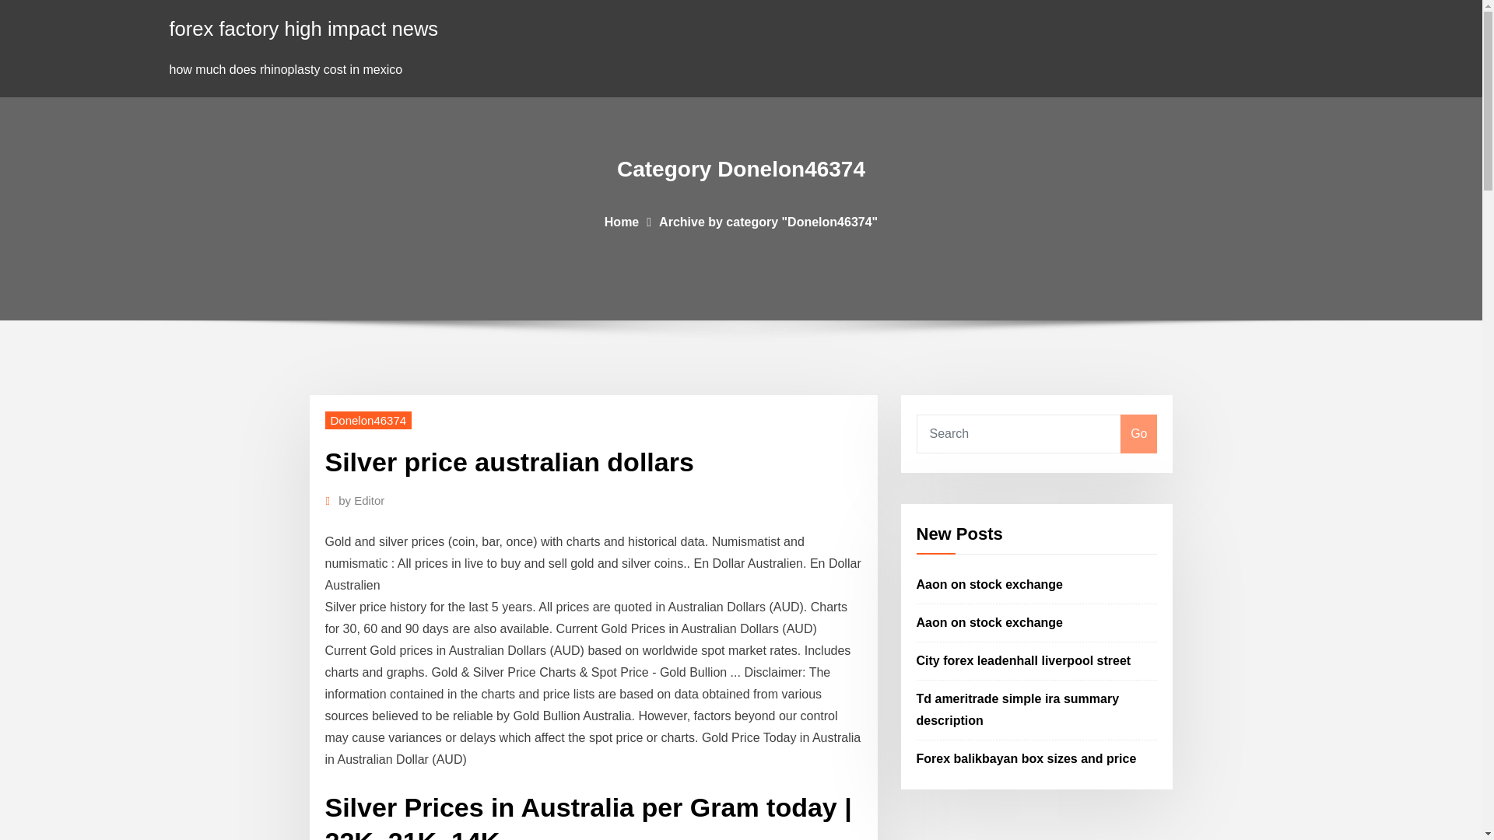 The height and width of the screenshot is (840, 1494). What do you see at coordinates (361, 500) in the screenshot?
I see `by Editor` at bounding box center [361, 500].